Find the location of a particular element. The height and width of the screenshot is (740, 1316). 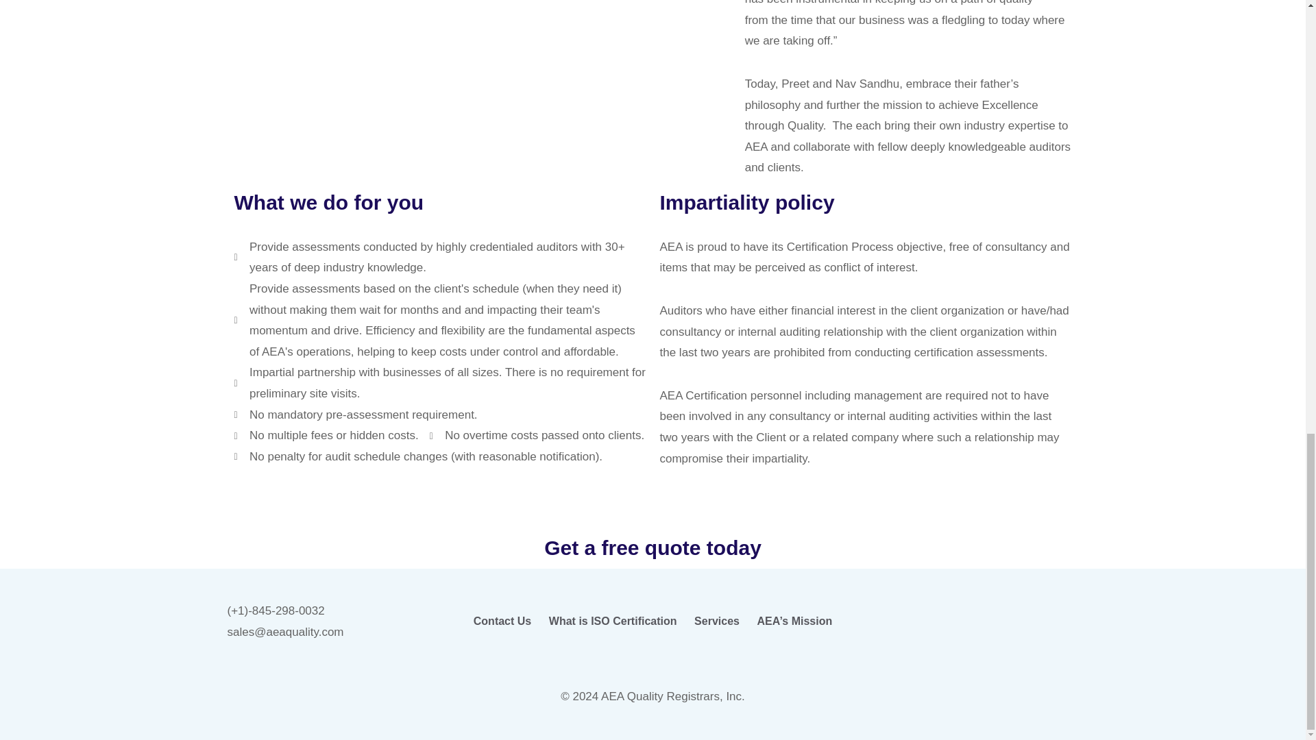

Contact Us is located at coordinates (502, 621).